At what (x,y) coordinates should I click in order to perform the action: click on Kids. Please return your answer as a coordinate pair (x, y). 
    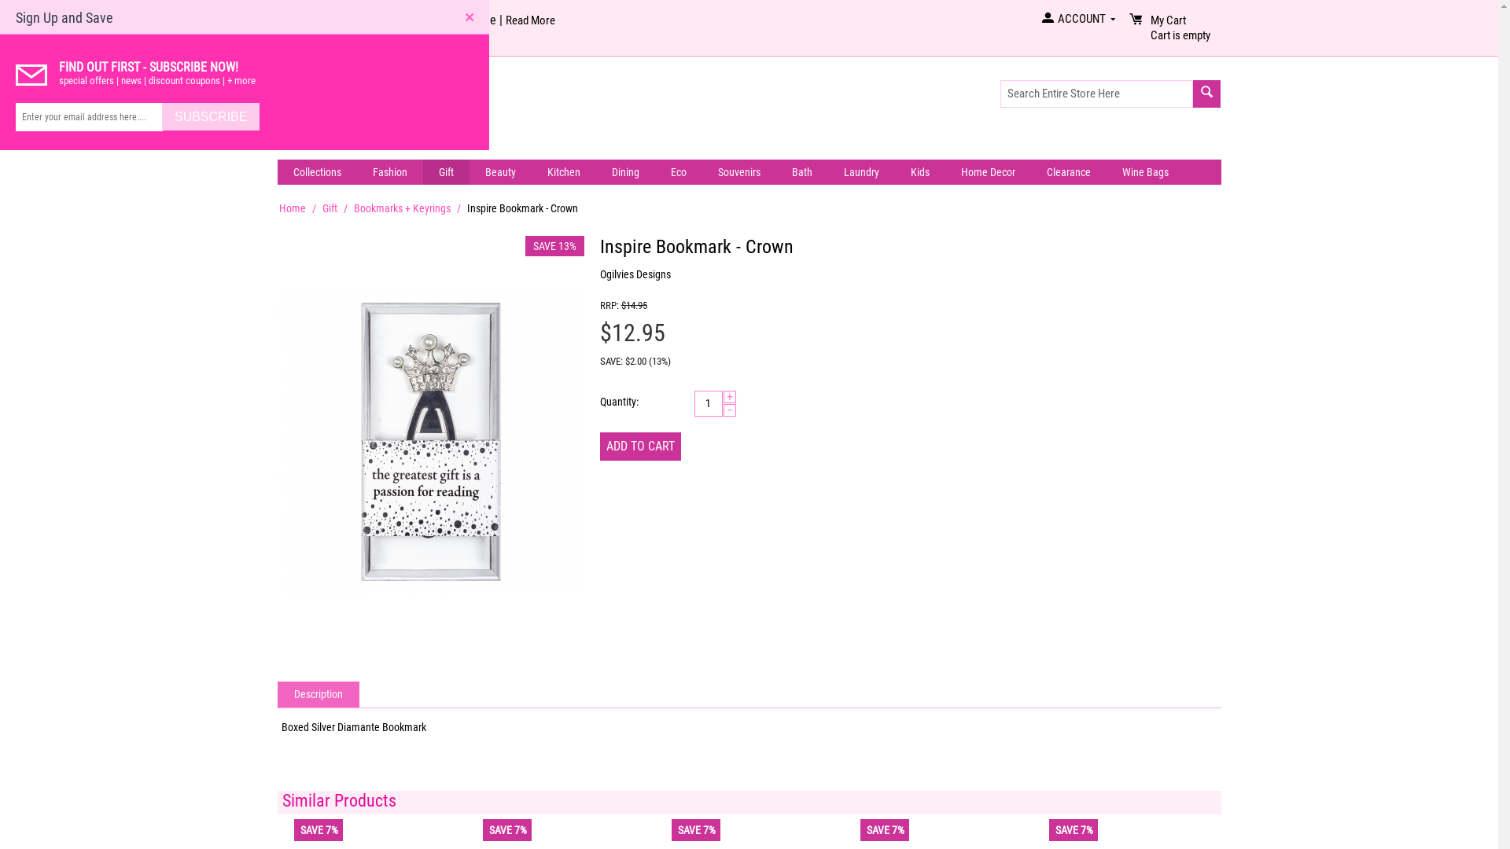
    Looking at the image, I should click on (920, 171).